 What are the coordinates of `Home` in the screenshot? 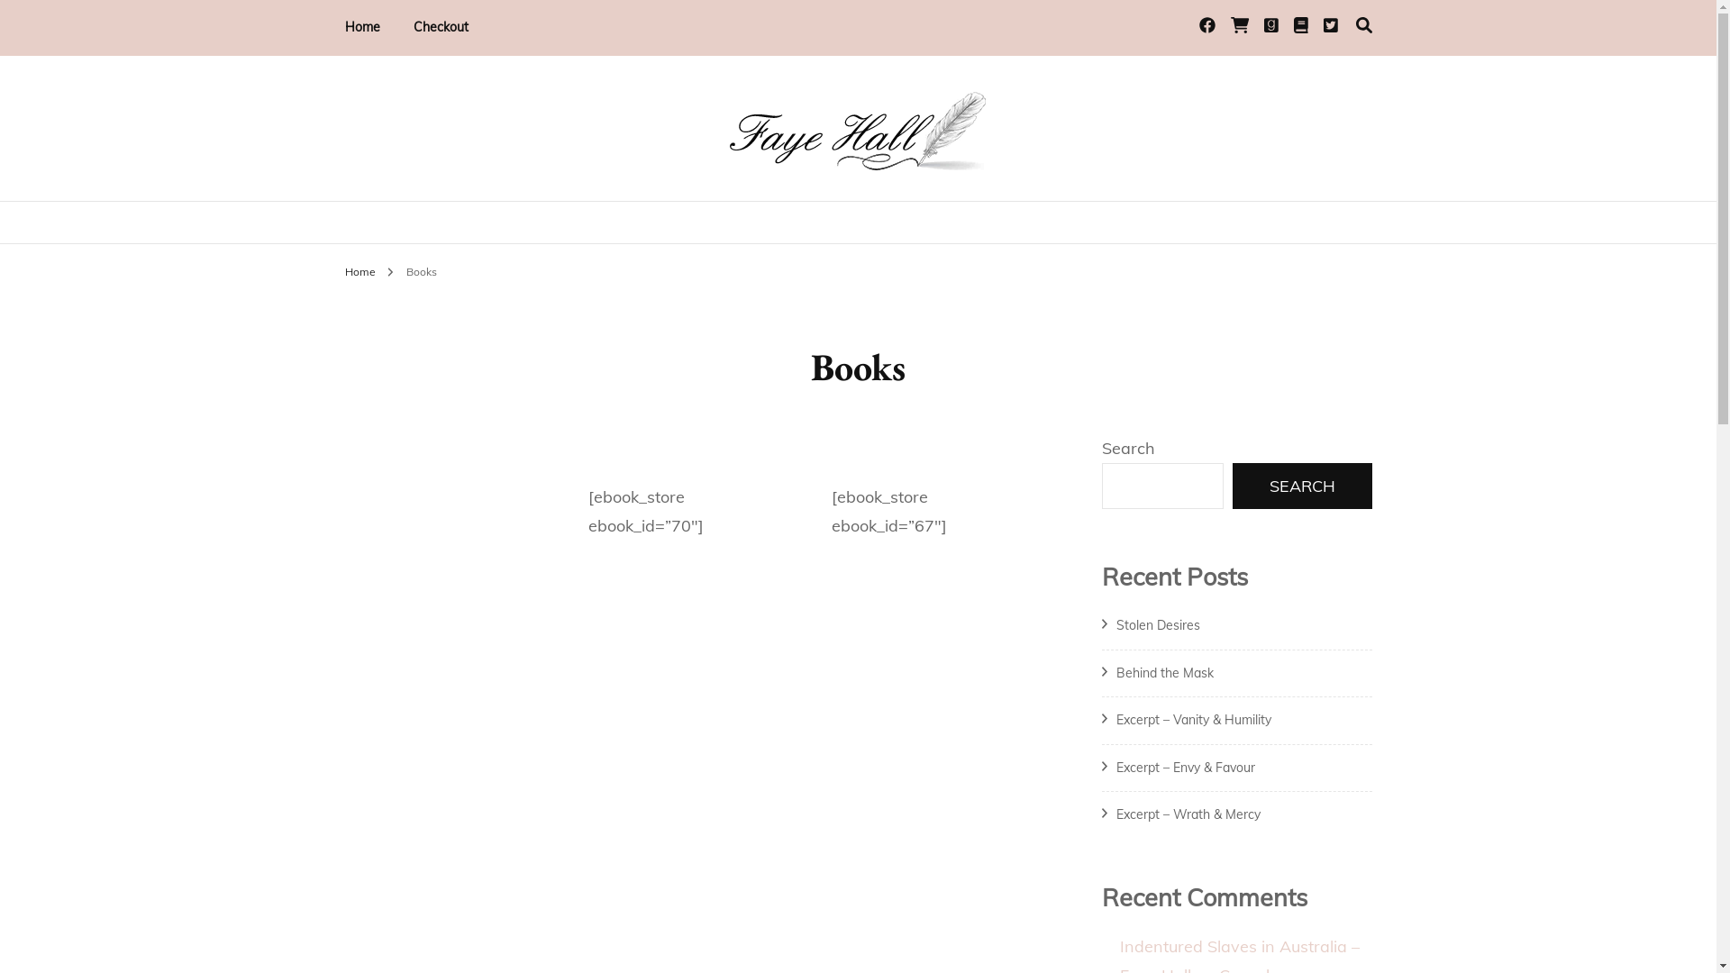 It's located at (362, 28).